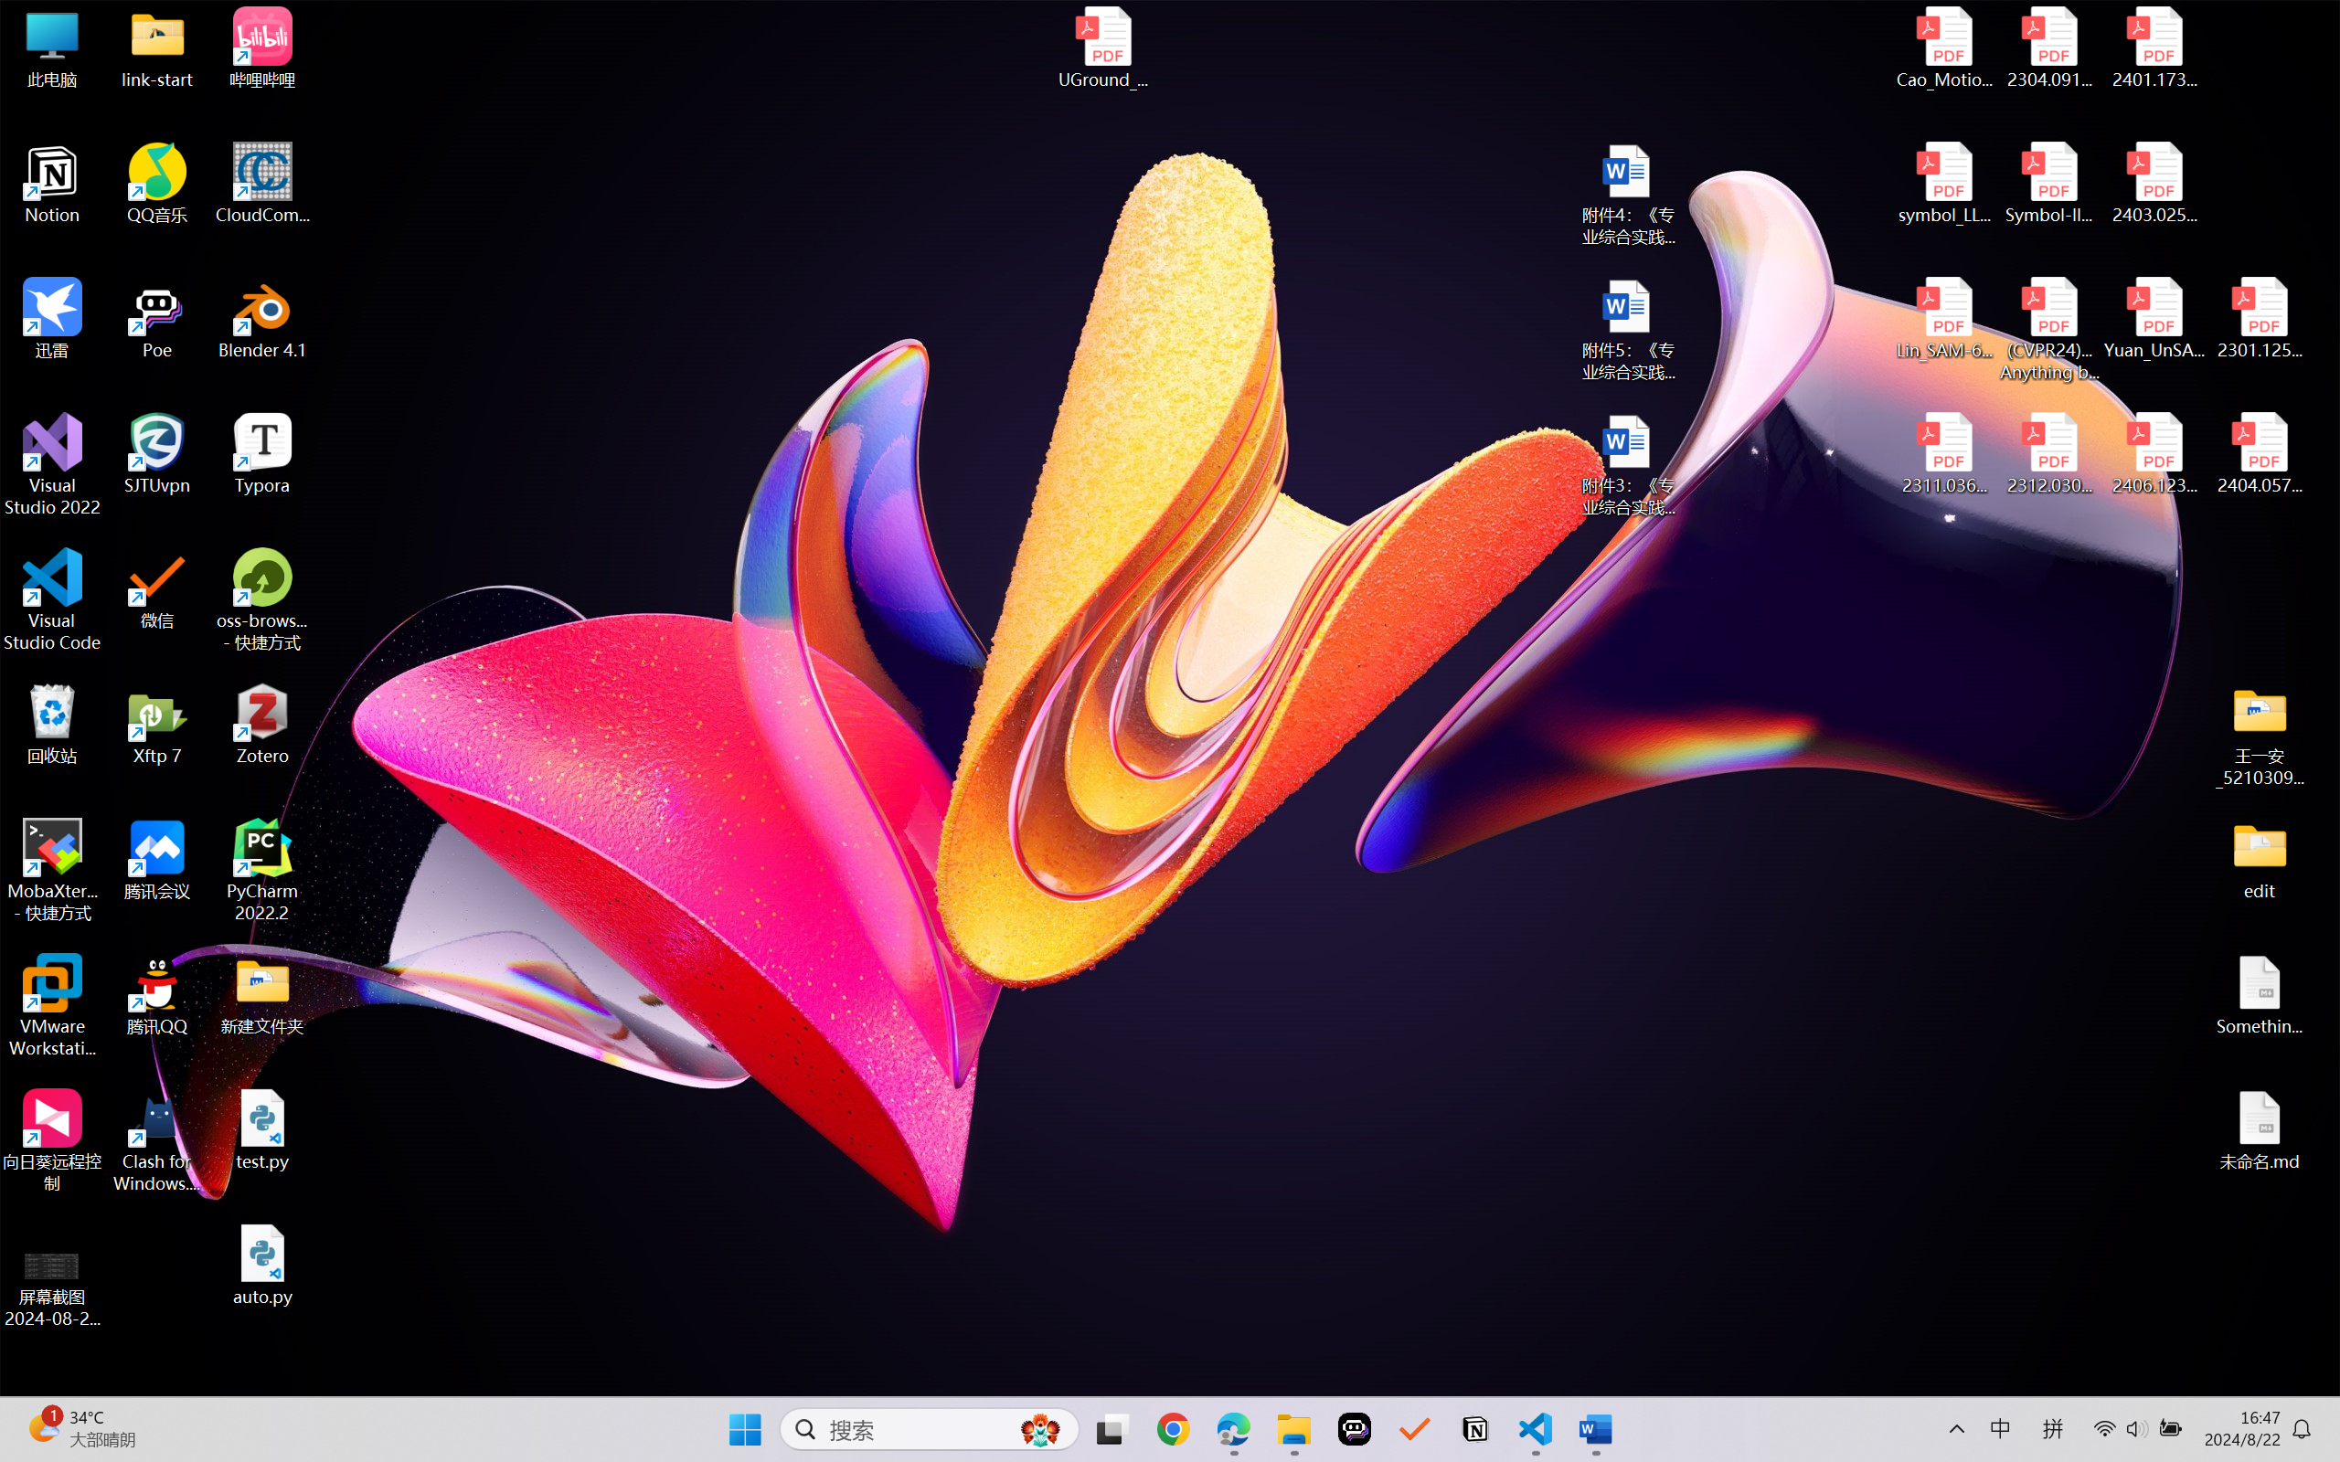 The width and height of the screenshot is (2340, 1462). Describe the element at coordinates (1952, 1376) in the screenshot. I see `loading~spin, Show Copilot status menu` at that location.